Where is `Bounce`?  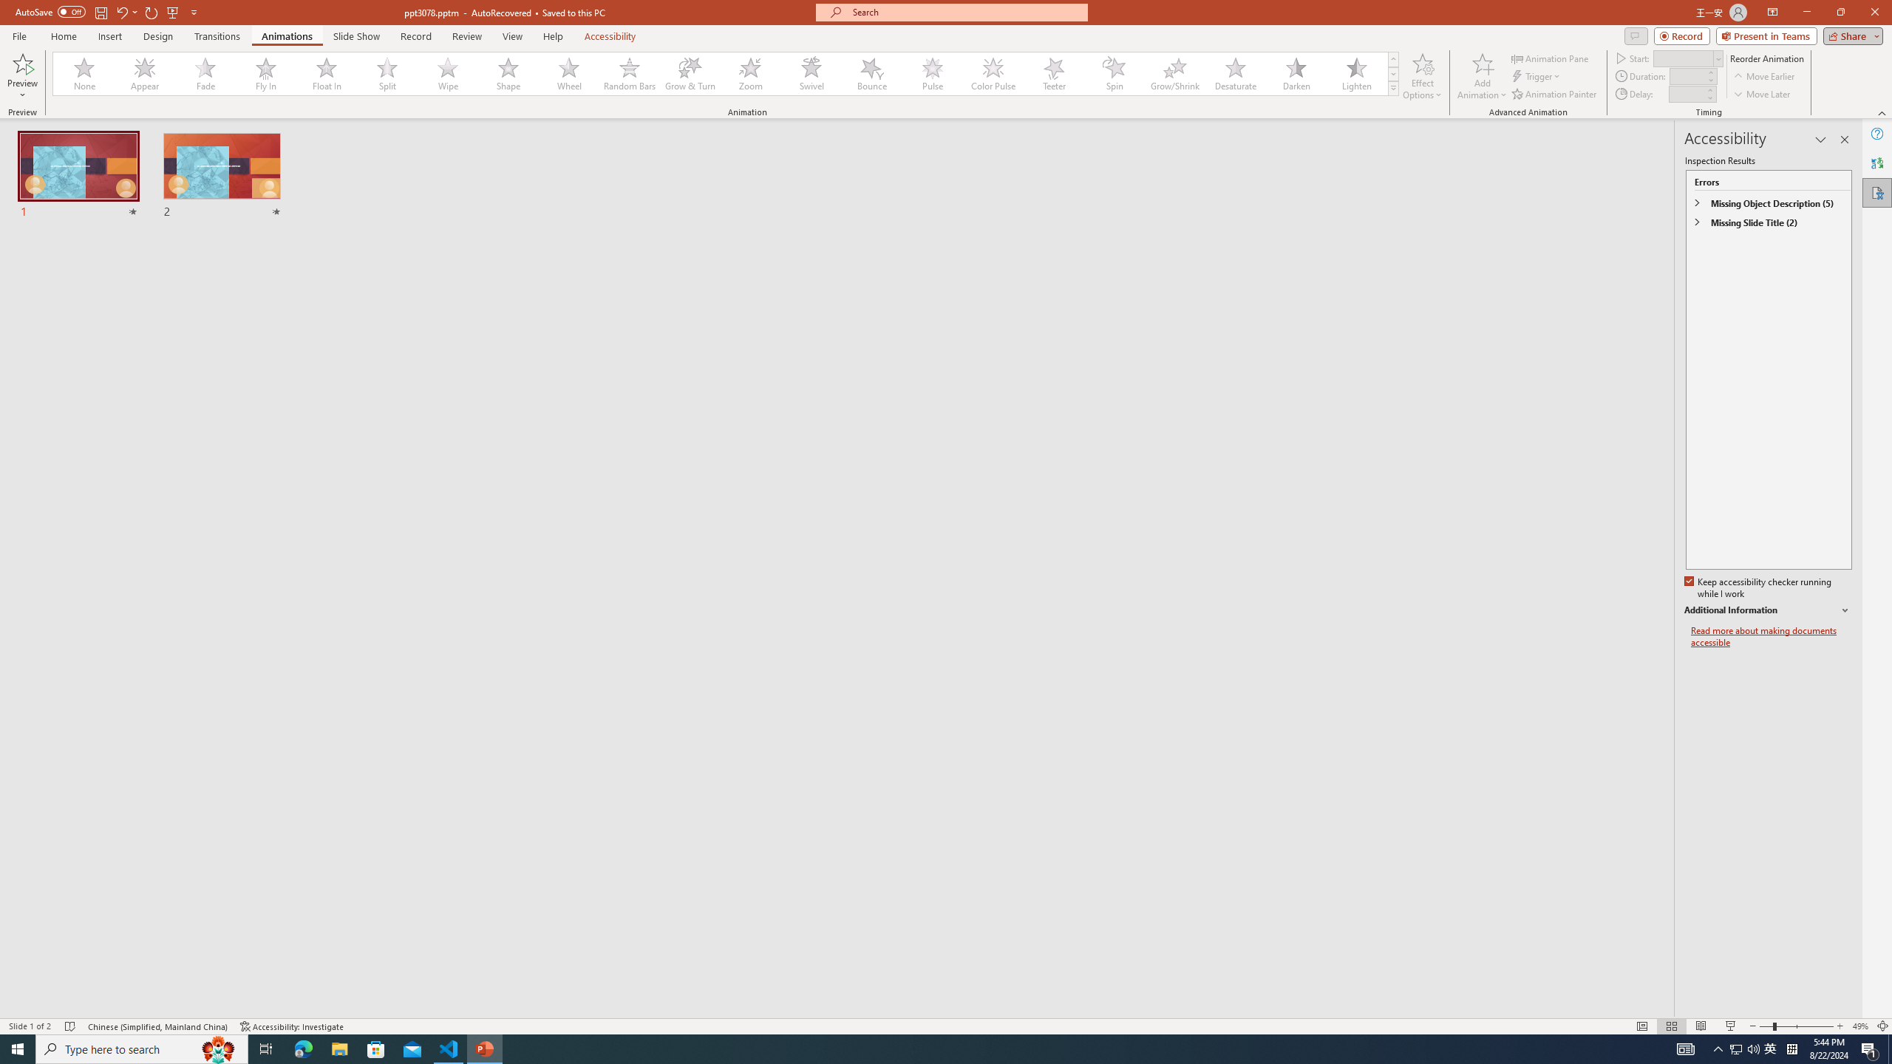
Bounce is located at coordinates (872, 74).